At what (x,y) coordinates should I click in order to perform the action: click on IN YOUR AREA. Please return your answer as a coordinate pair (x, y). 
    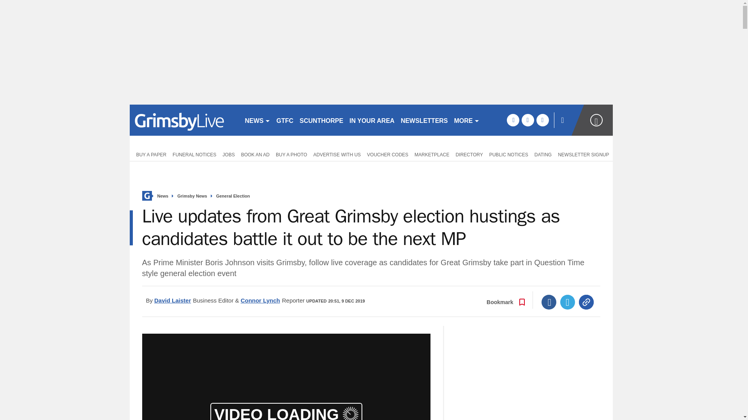
    Looking at the image, I should click on (372, 120).